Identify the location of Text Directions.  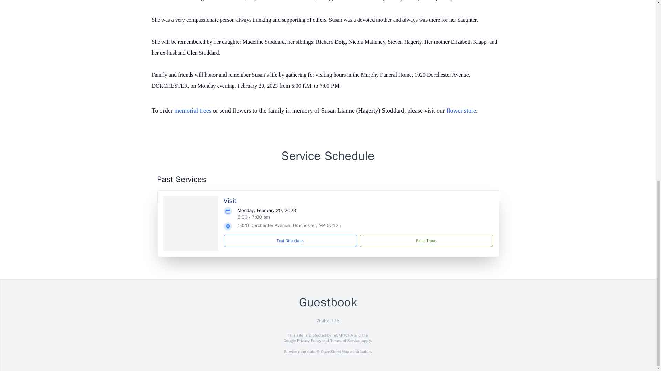
(290, 240).